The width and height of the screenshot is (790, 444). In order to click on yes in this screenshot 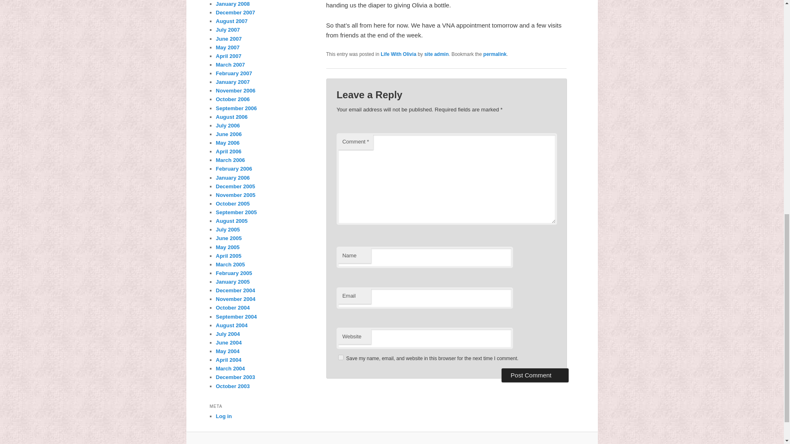, I will do `click(341, 357)`.